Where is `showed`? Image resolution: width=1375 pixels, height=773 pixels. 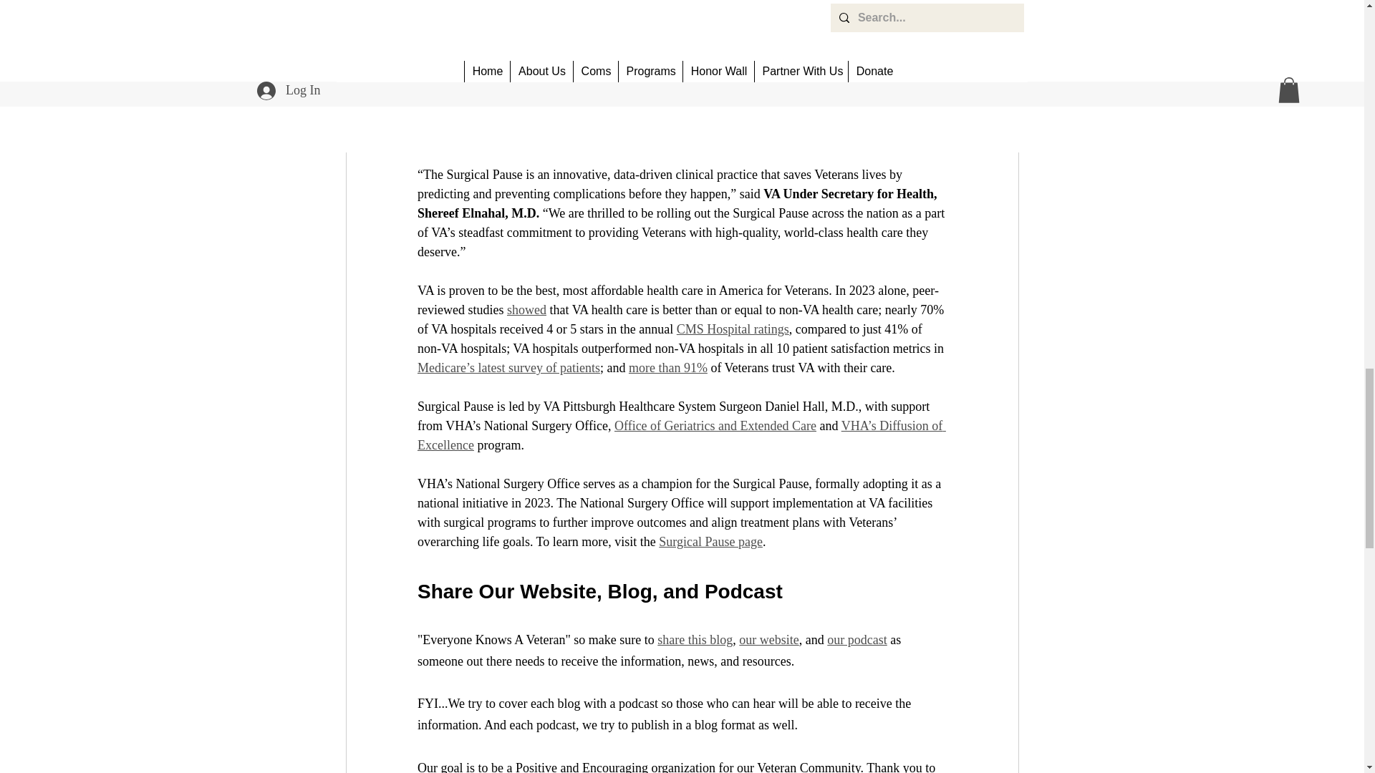
showed is located at coordinates (526, 309).